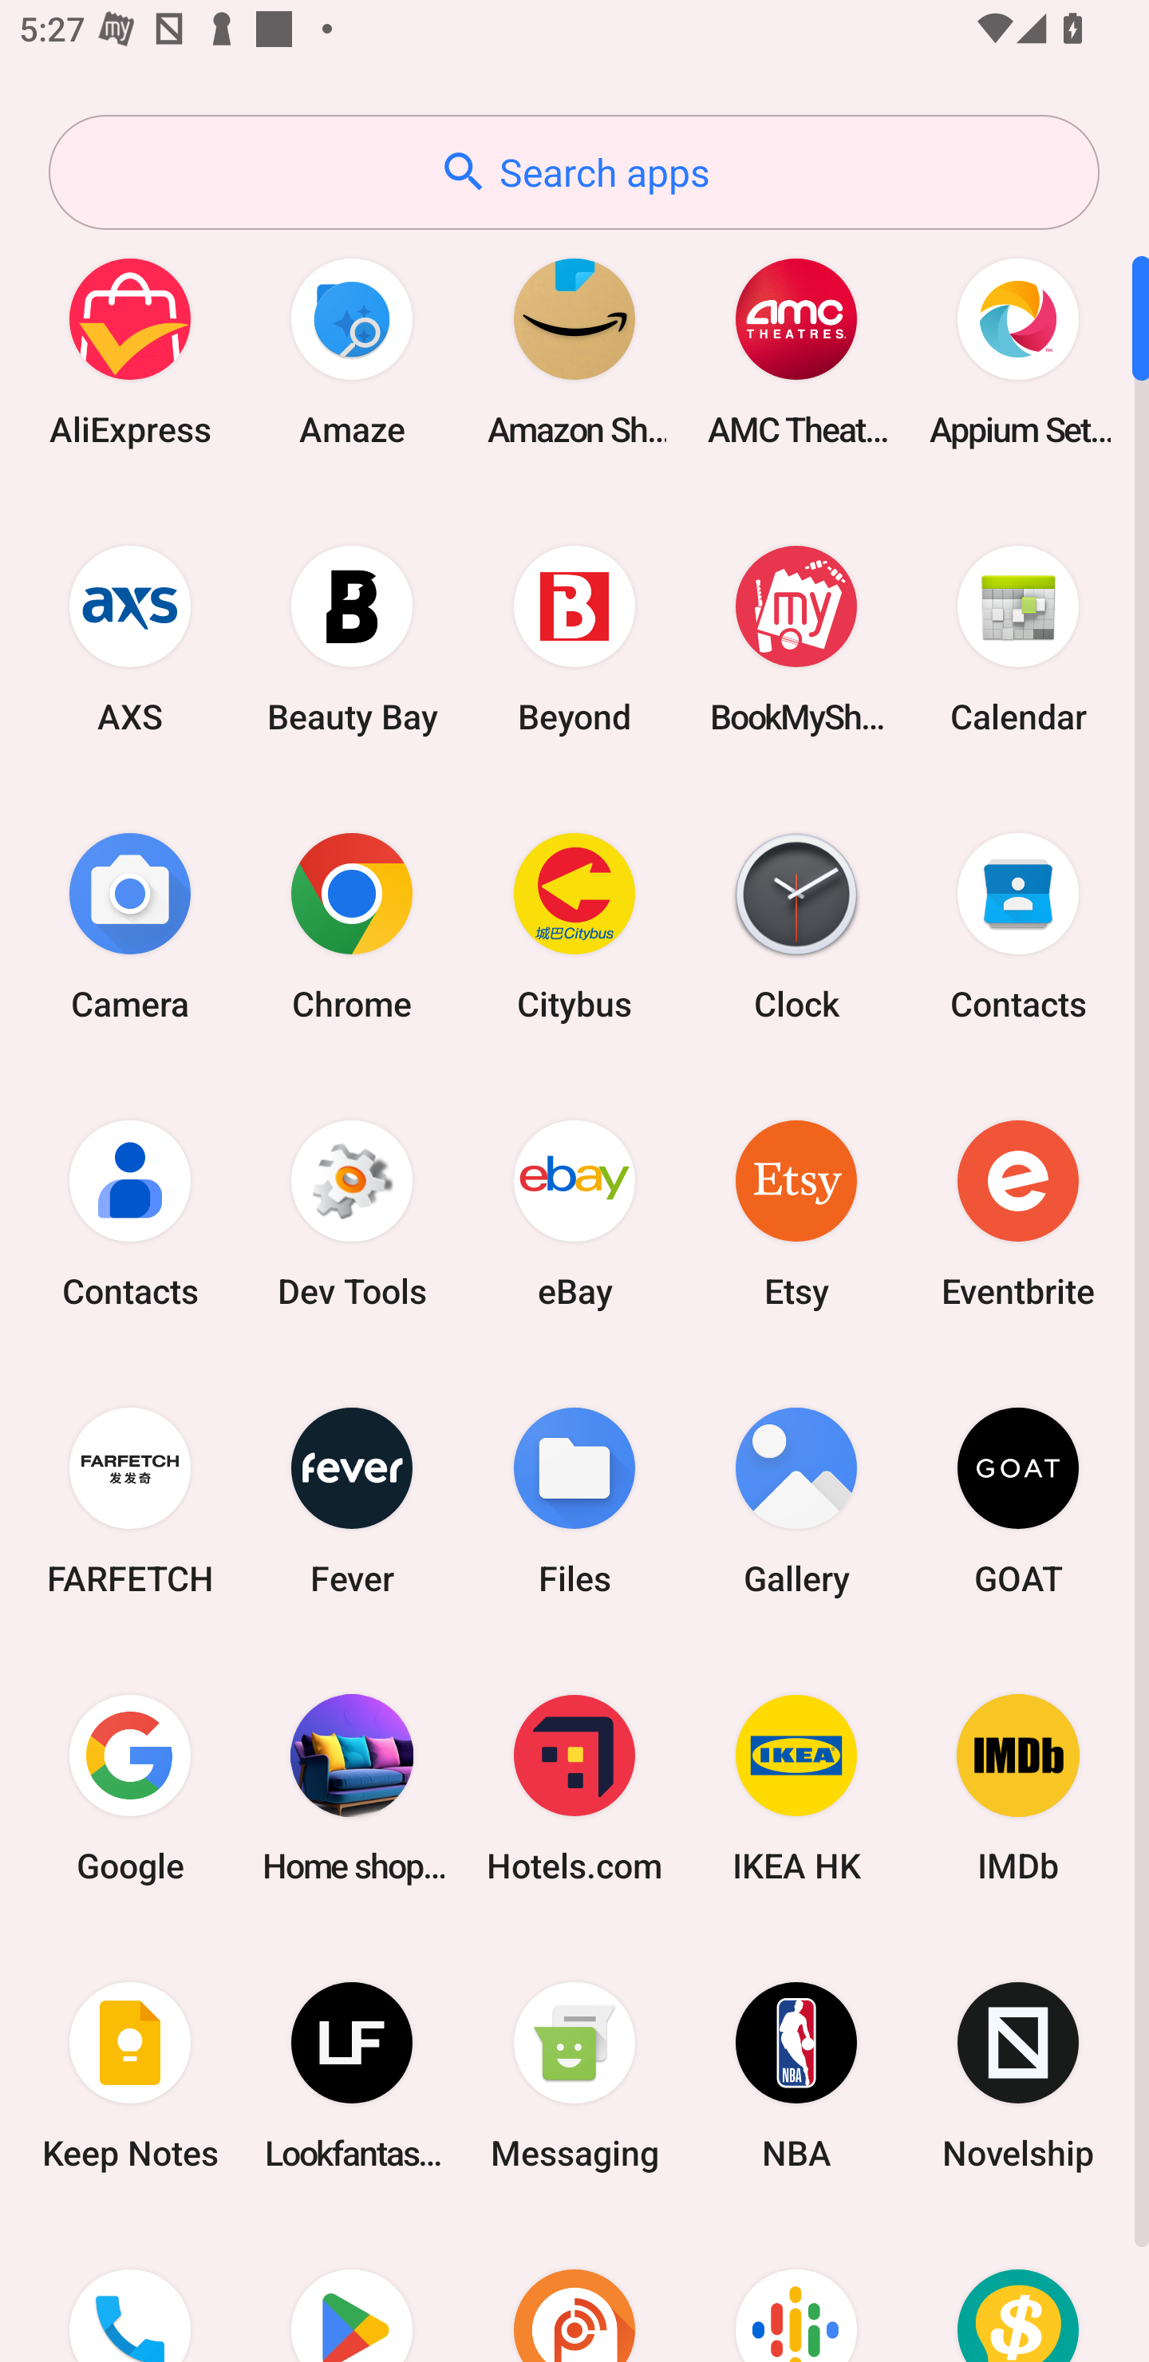  Describe the element at coordinates (796, 1500) in the screenshot. I see `Gallery` at that location.